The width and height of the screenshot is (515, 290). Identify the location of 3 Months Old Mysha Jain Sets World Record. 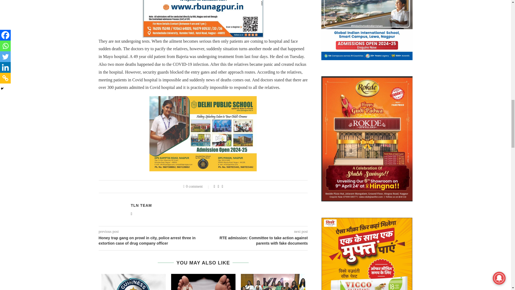
(134, 282).